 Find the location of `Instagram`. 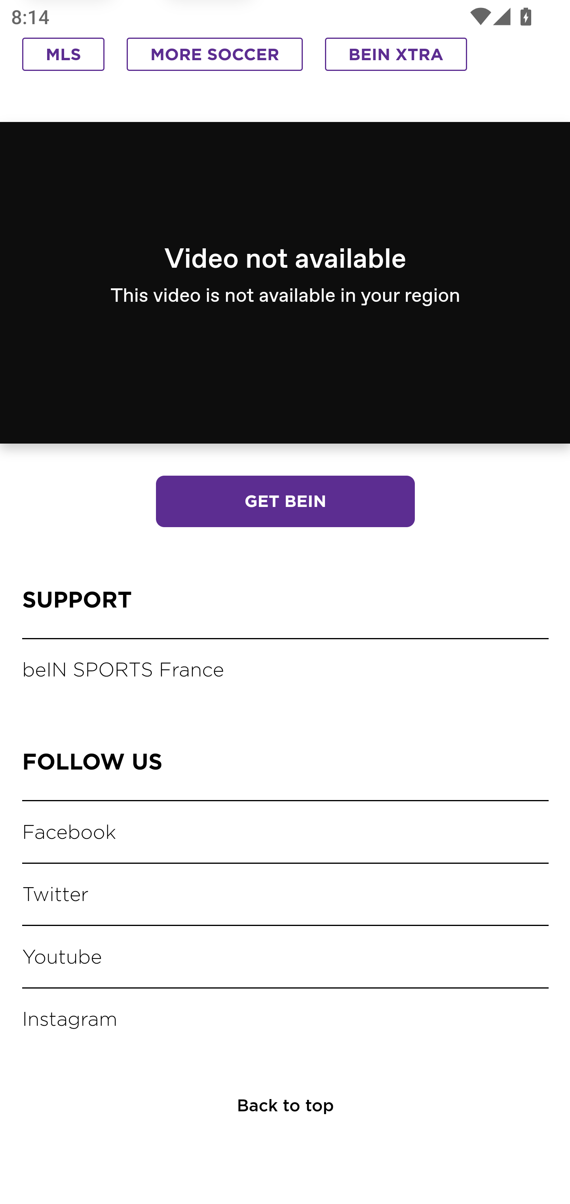

Instagram is located at coordinates (72, 1020).